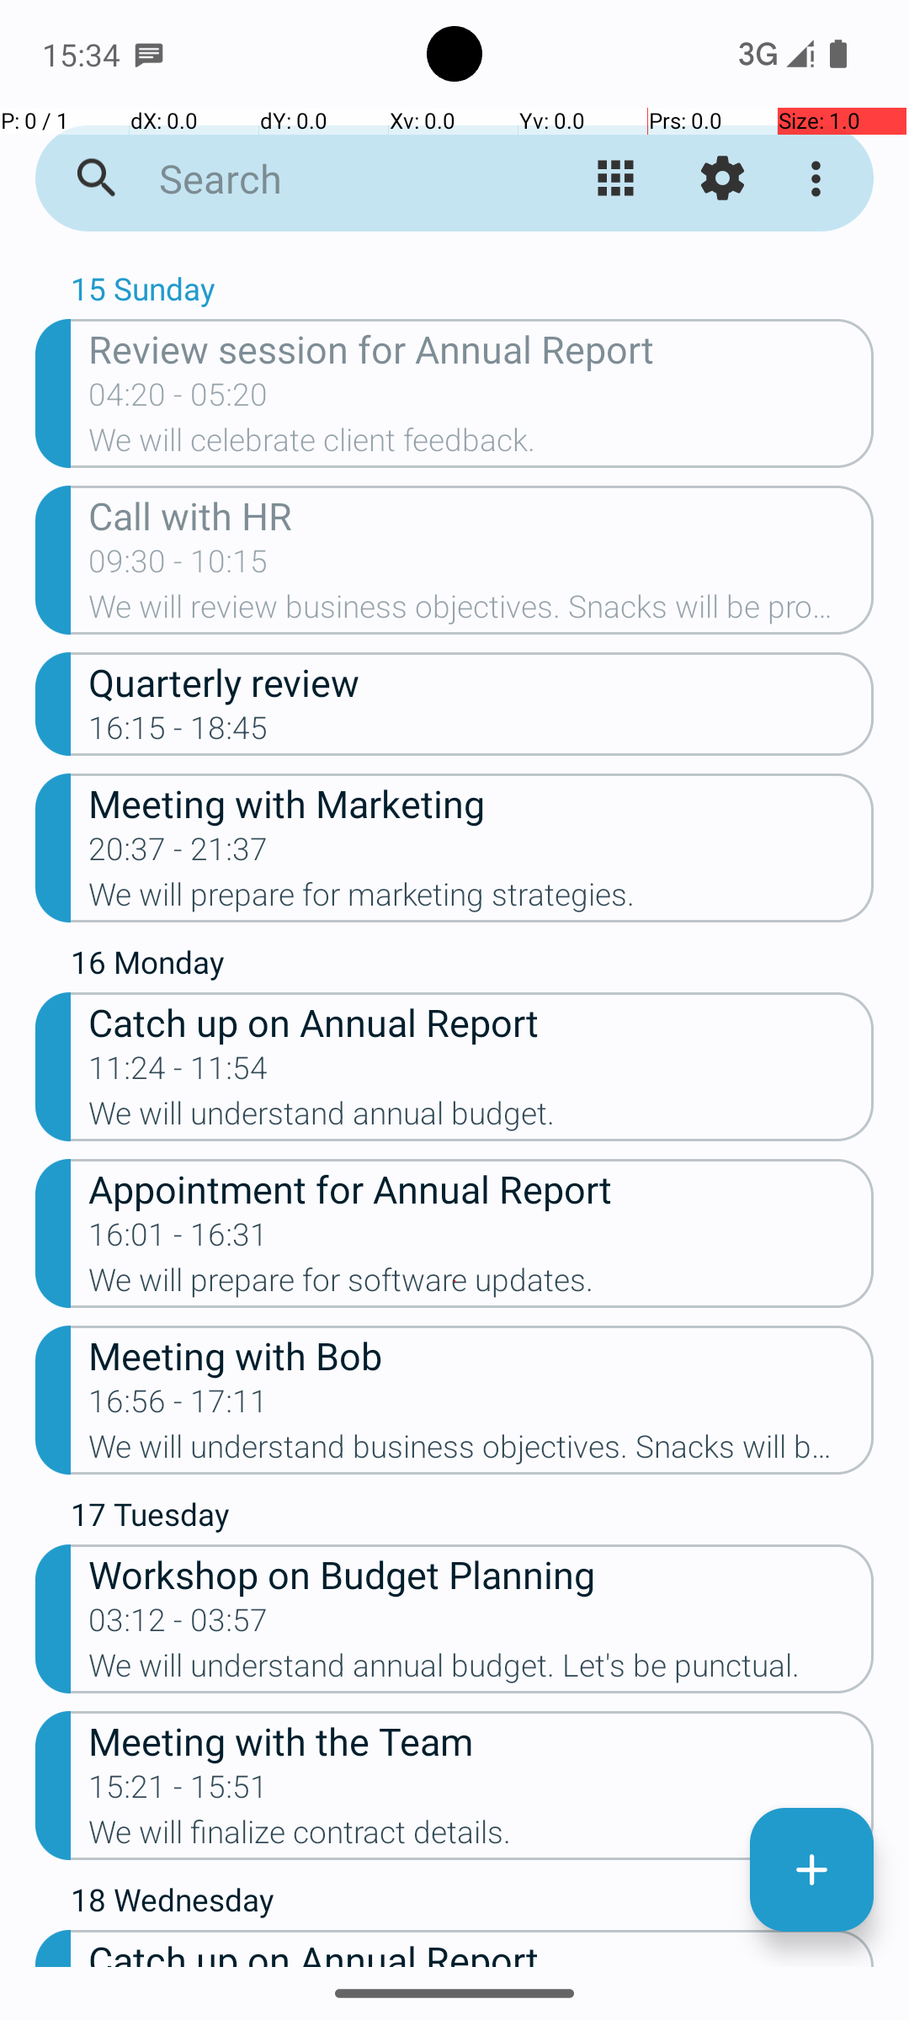  I want to click on 20:37 - 21:37, so click(178, 854).